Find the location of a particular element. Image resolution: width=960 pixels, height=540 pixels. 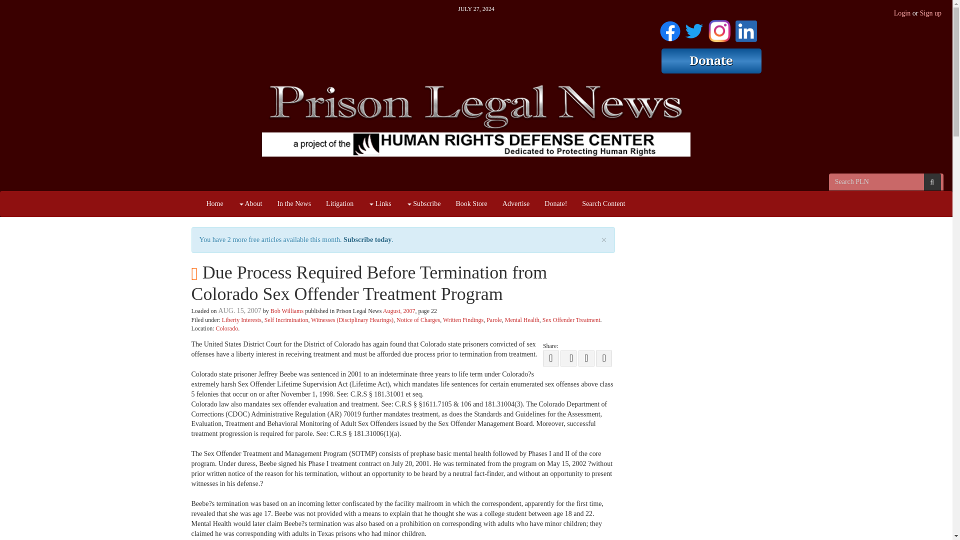

Donate! is located at coordinates (555, 204).